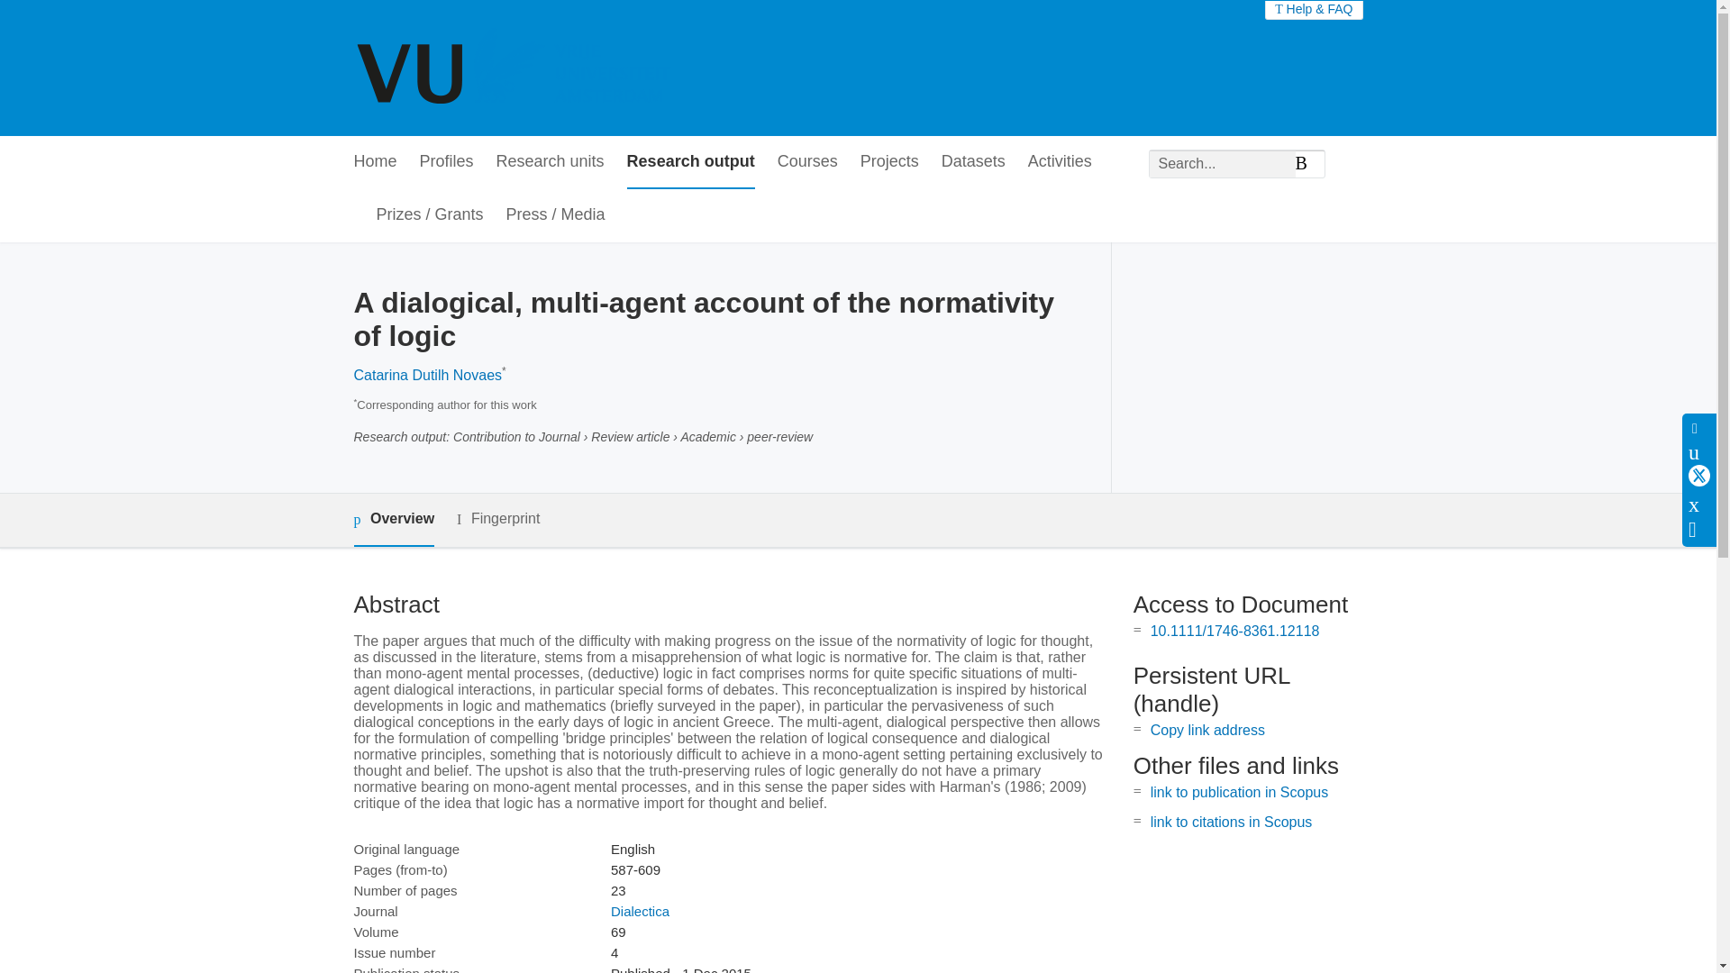 This screenshot has height=973, width=1730. What do you see at coordinates (1207, 730) in the screenshot?
I see `Copy link address` at bounding box center [1207, 730].